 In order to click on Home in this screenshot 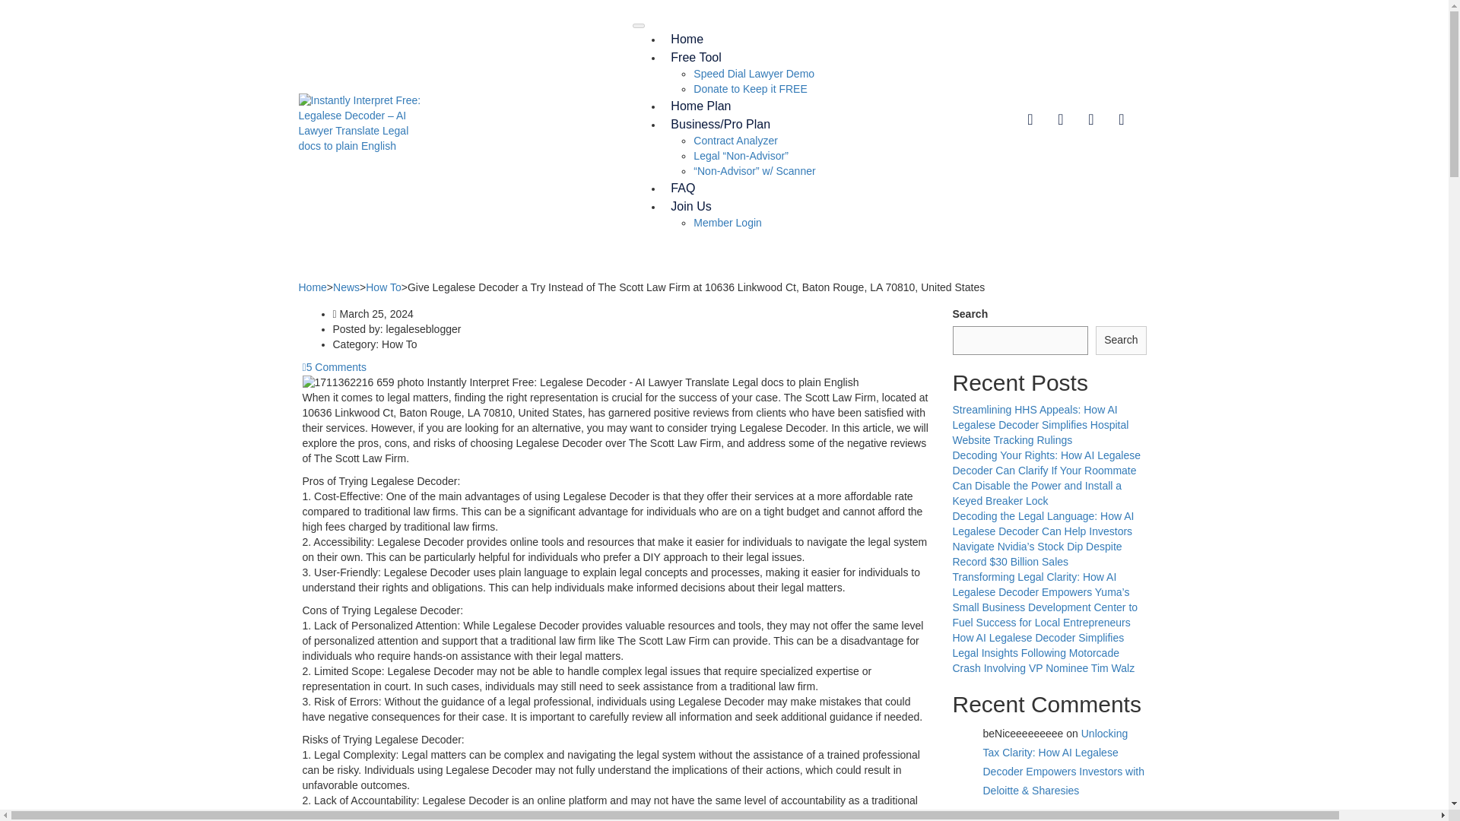, I will do `click(312, 287)`.